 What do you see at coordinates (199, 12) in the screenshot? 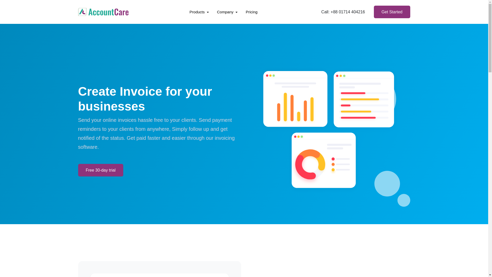
I see `Products` at bounding box center [199, 12].